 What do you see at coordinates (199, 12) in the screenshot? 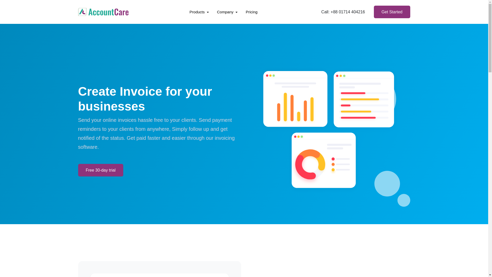
I see `Products` at bounding box center [199, 12].